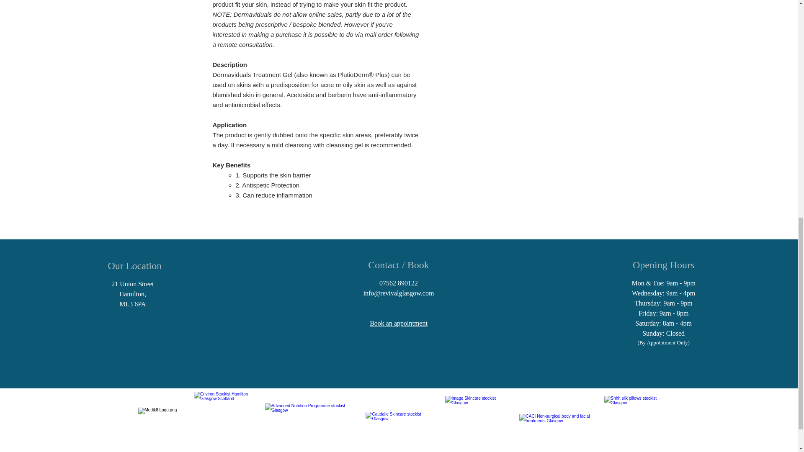 This screenshot has width=804, height=452. Describe the element at coordinates (306, 424) in the screenshot. I see `Shop ANP now` at that location.